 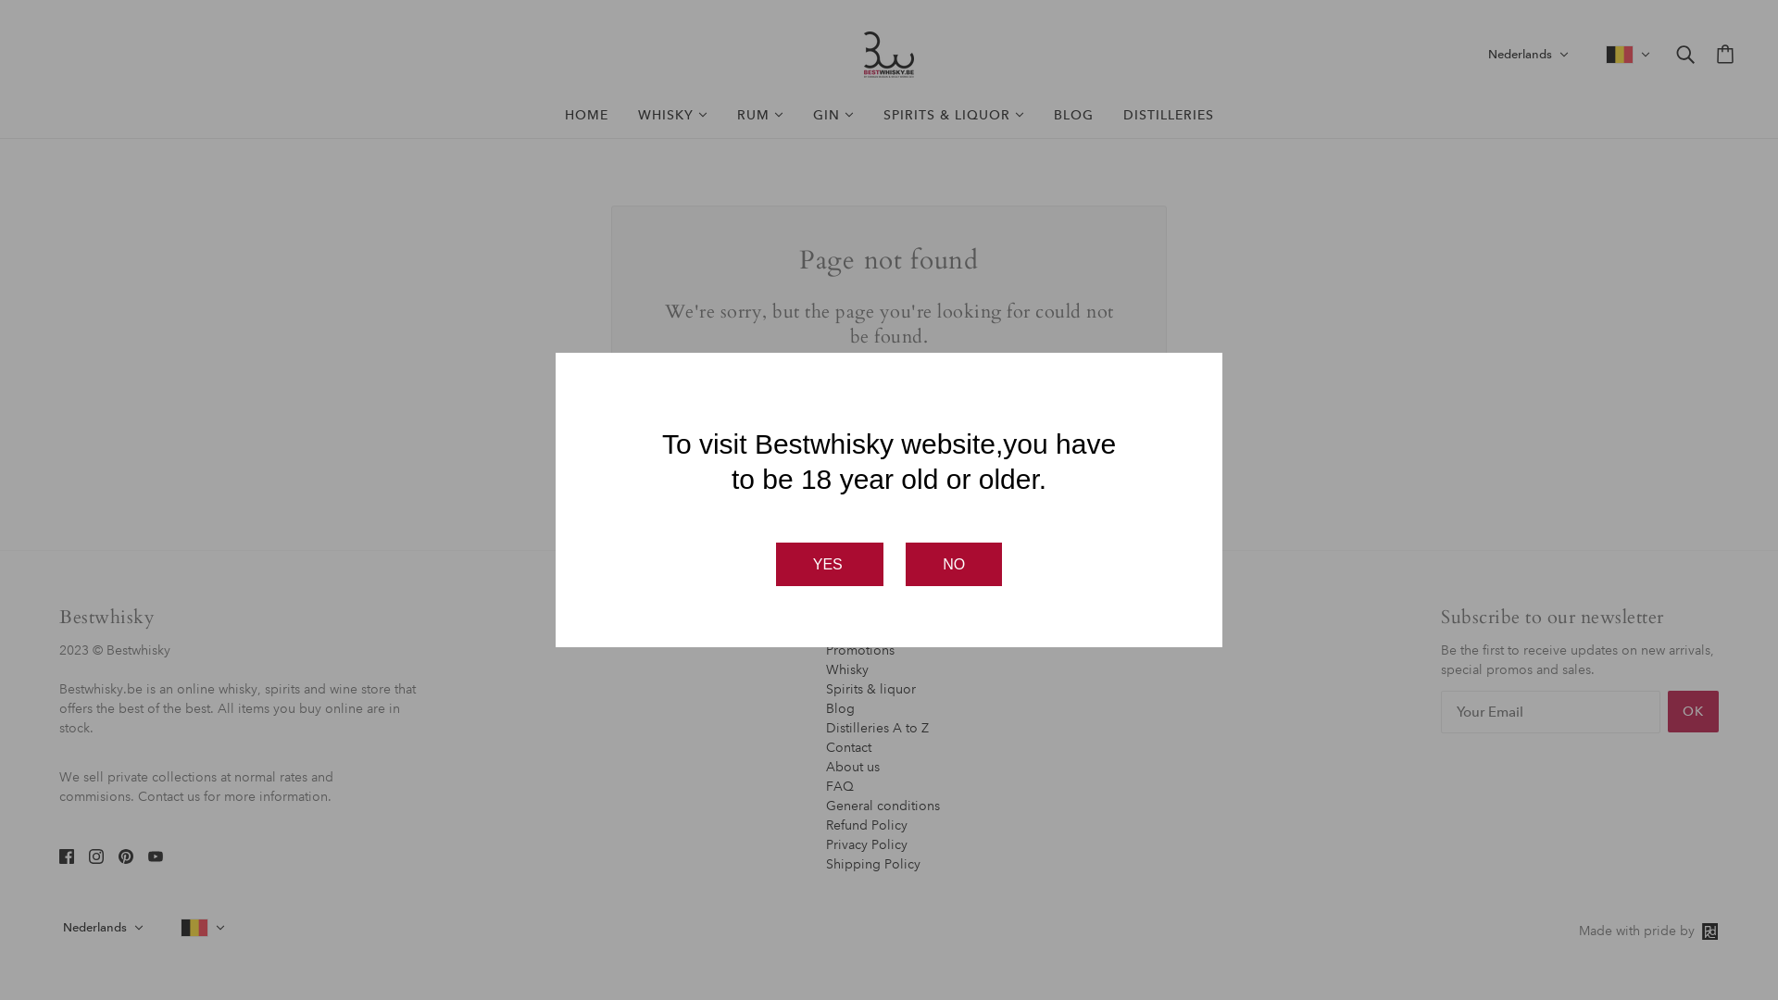 What do you see at coordinates (1045, 381) in the screenshot?
I see `products` at bounding box center [1045, 381].